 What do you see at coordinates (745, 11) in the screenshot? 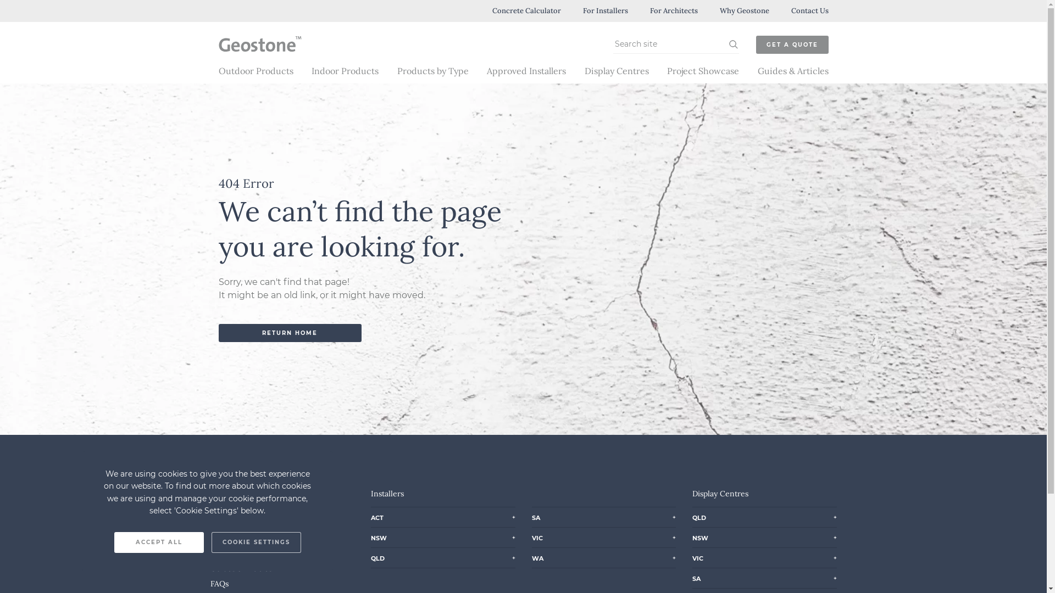
I see `Why Geostone` at bounding box center [745, 11].